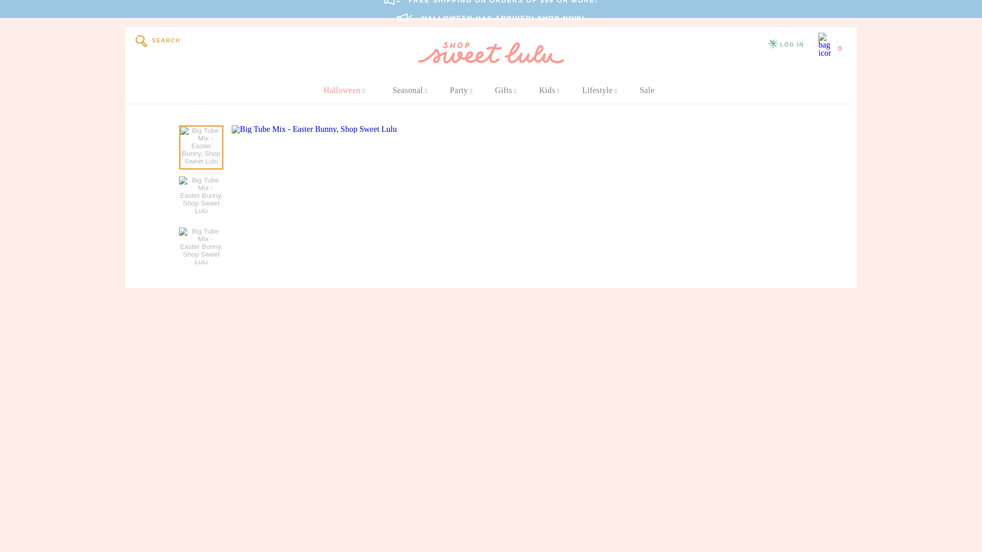  What do you see at coordinates (786, 45) in the screenshot?
I see `LOG IN` at bounding box center [786, 45].